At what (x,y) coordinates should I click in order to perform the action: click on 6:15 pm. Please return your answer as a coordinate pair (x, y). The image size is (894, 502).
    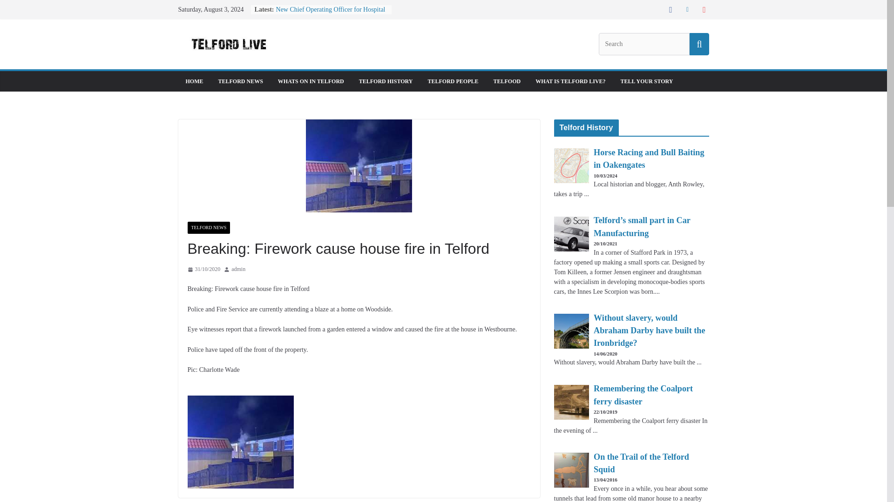
    Looking at the image, I should click on (203, 270).